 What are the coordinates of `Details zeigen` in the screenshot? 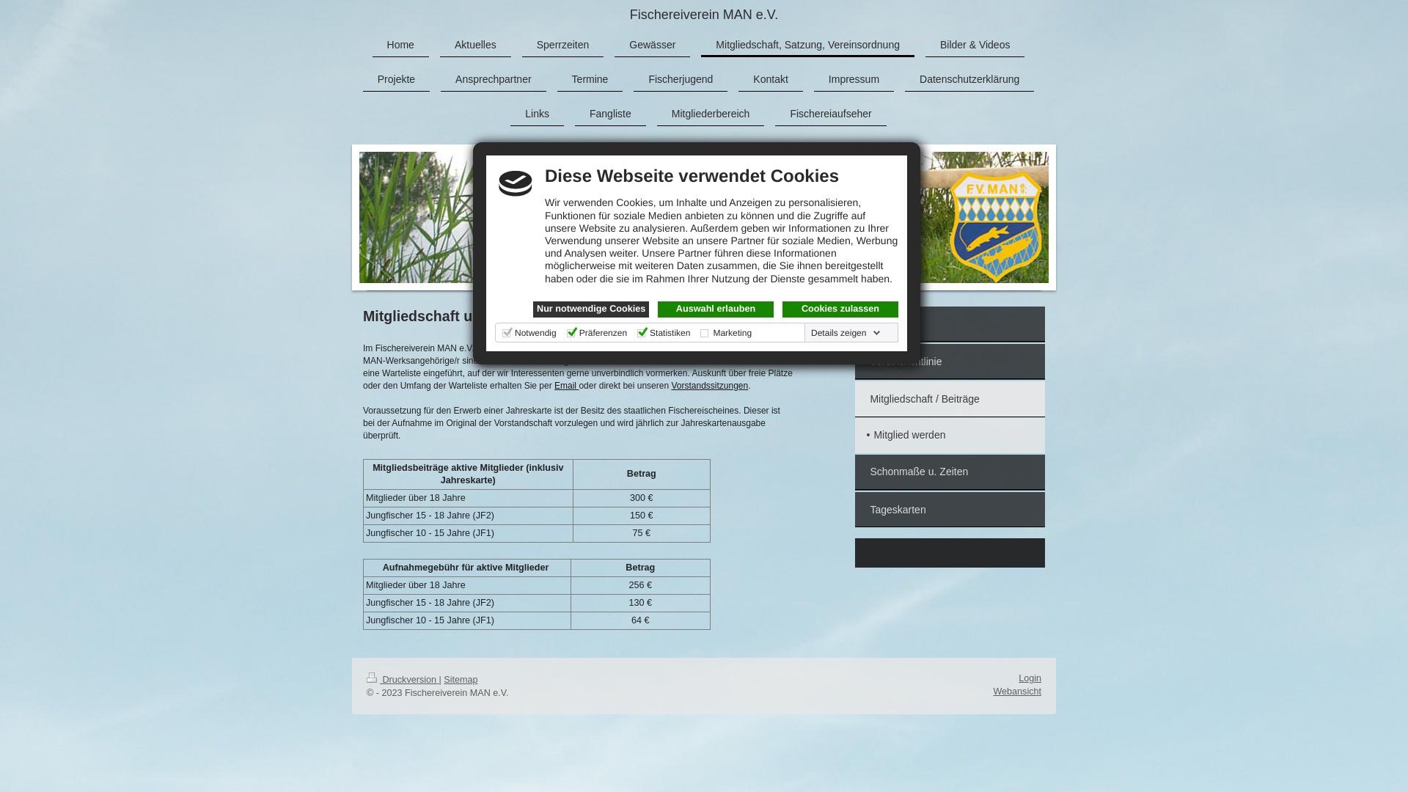 It's located at (846, 333).